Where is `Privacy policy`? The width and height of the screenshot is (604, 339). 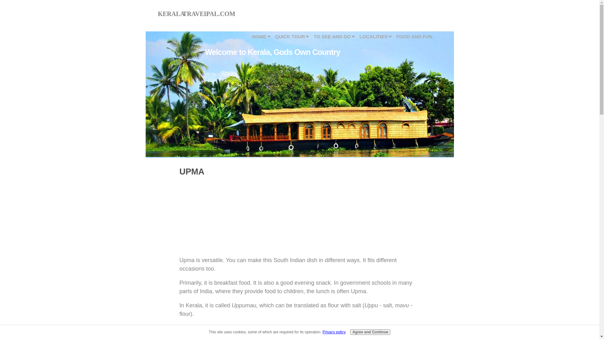
Privacy policy is located at coordinates (333, 332).